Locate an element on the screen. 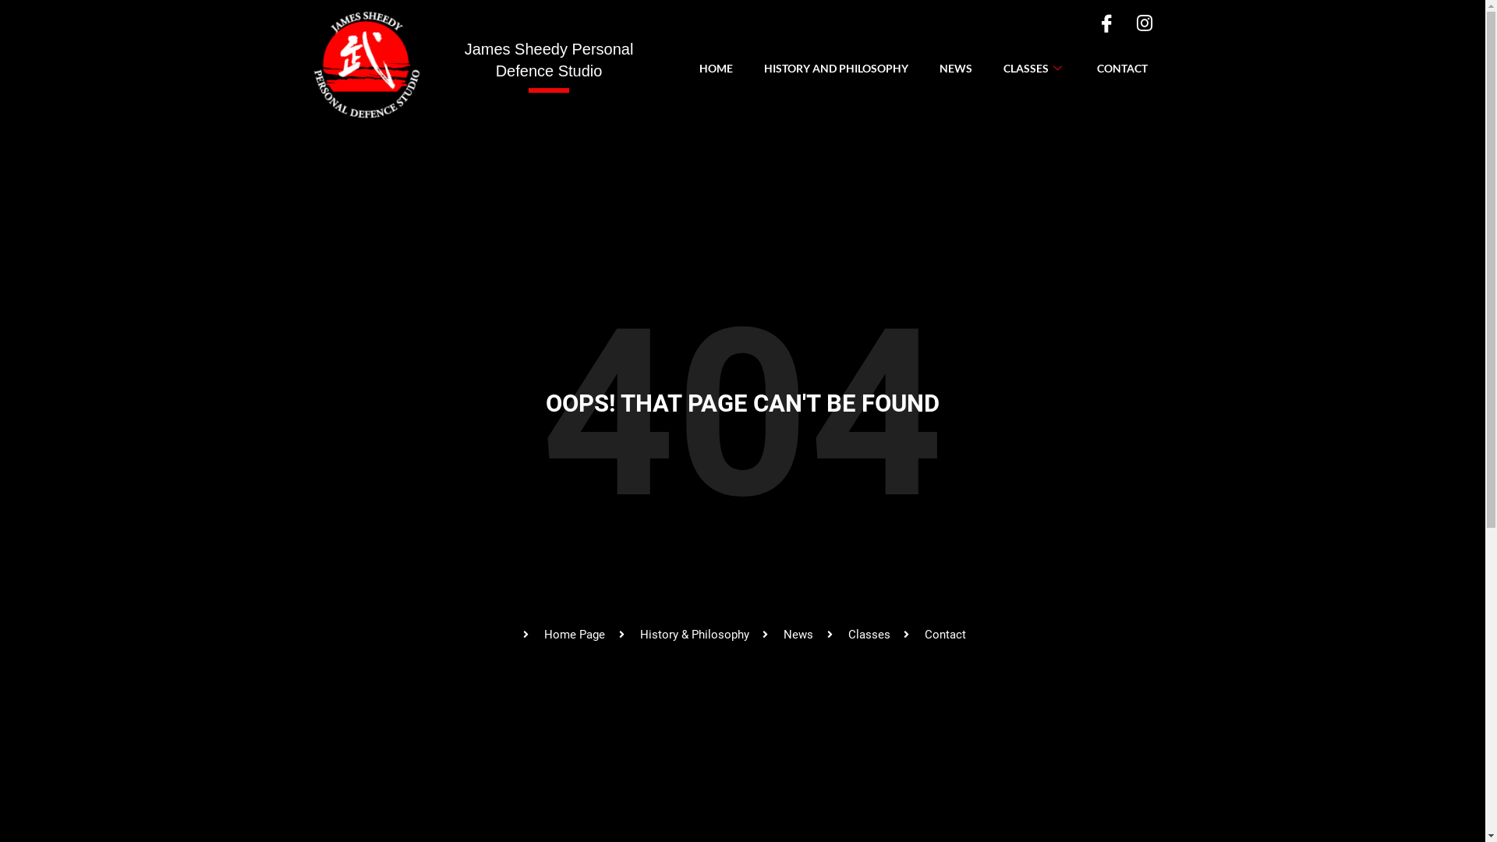 The height and width of the screenshot is (842, 1497). CLASSES is located at coordinates (1035, 69).